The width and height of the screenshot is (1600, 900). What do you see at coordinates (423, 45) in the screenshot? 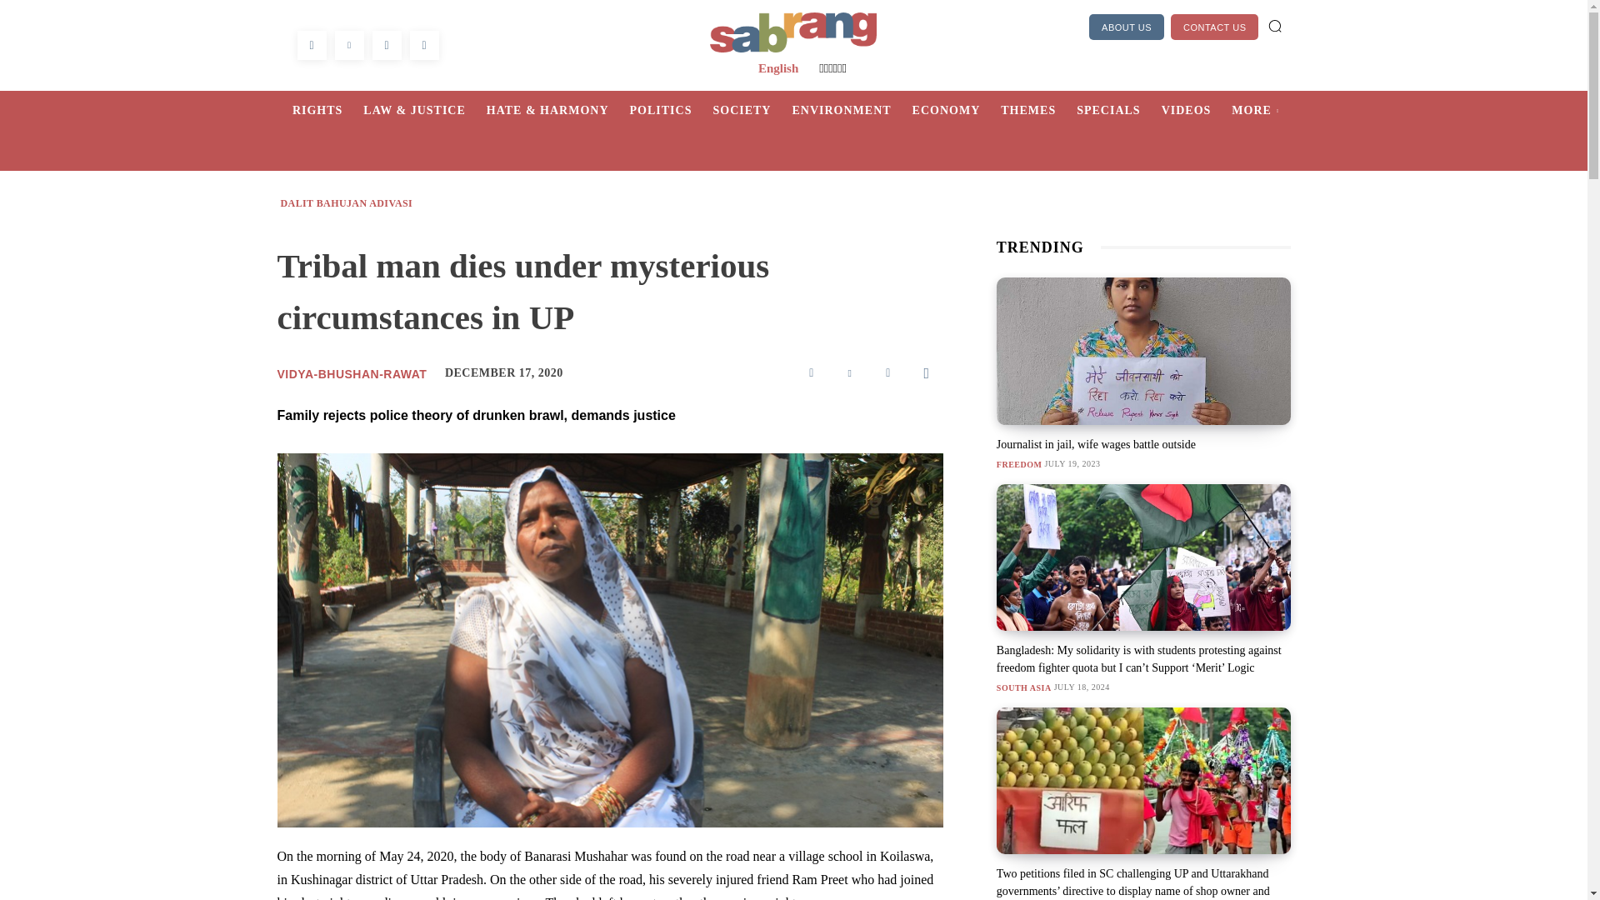
I see `Youtube` at bounding box center [423, 45].